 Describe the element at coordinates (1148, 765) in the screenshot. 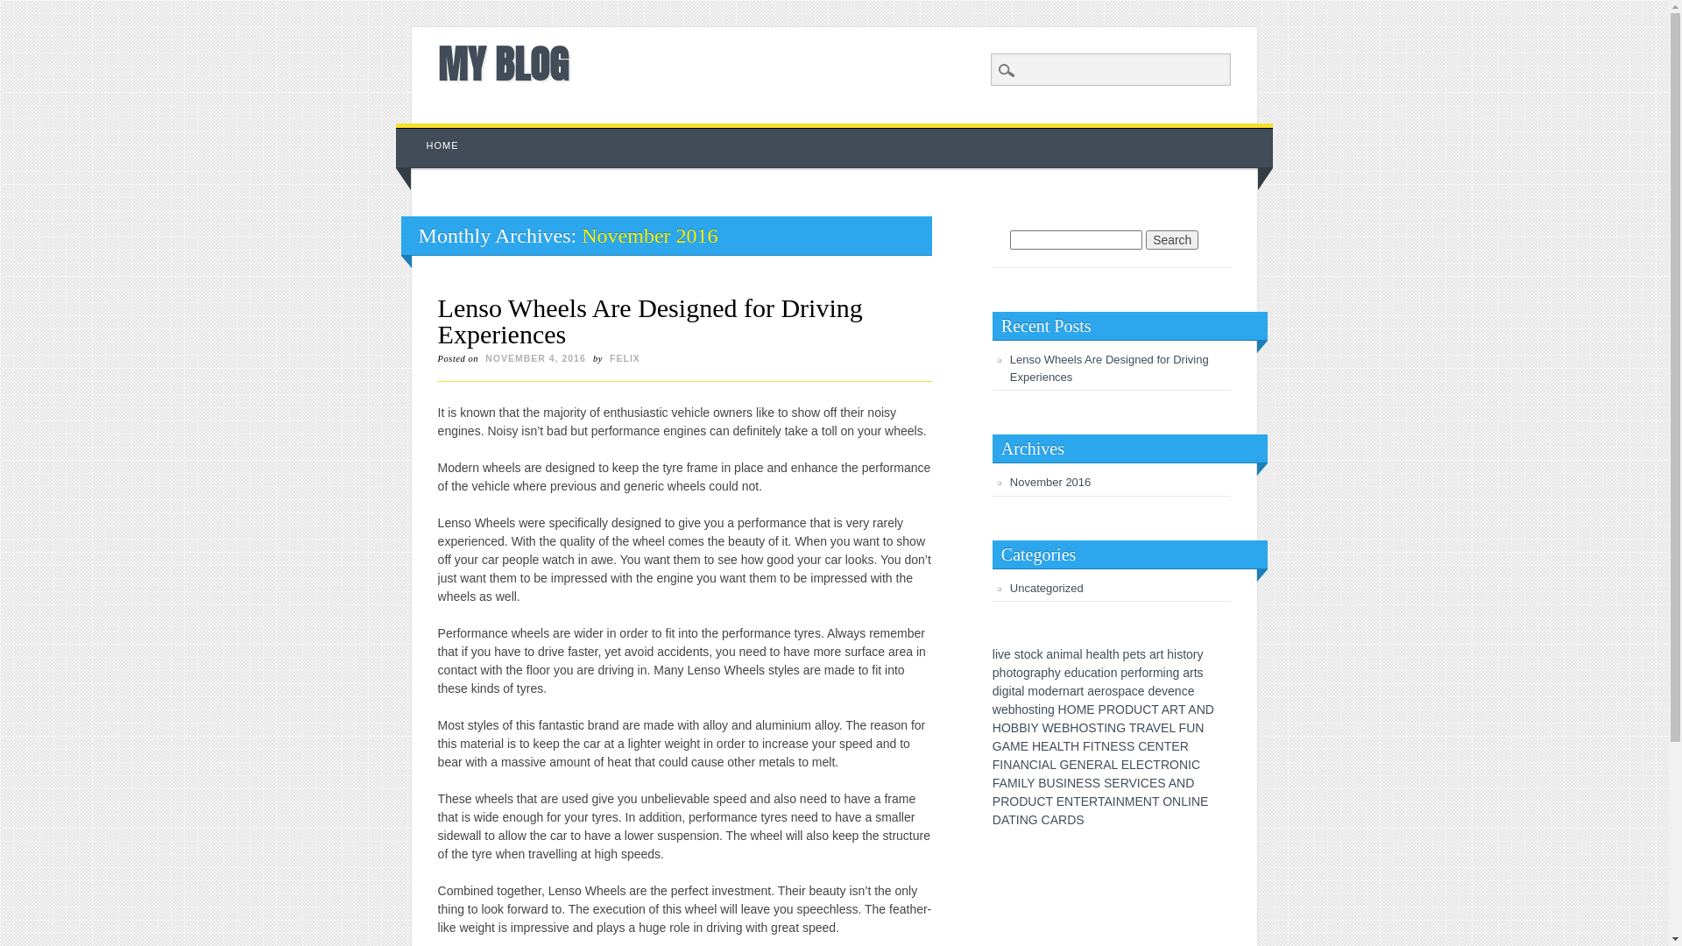

I see `C` at that location.